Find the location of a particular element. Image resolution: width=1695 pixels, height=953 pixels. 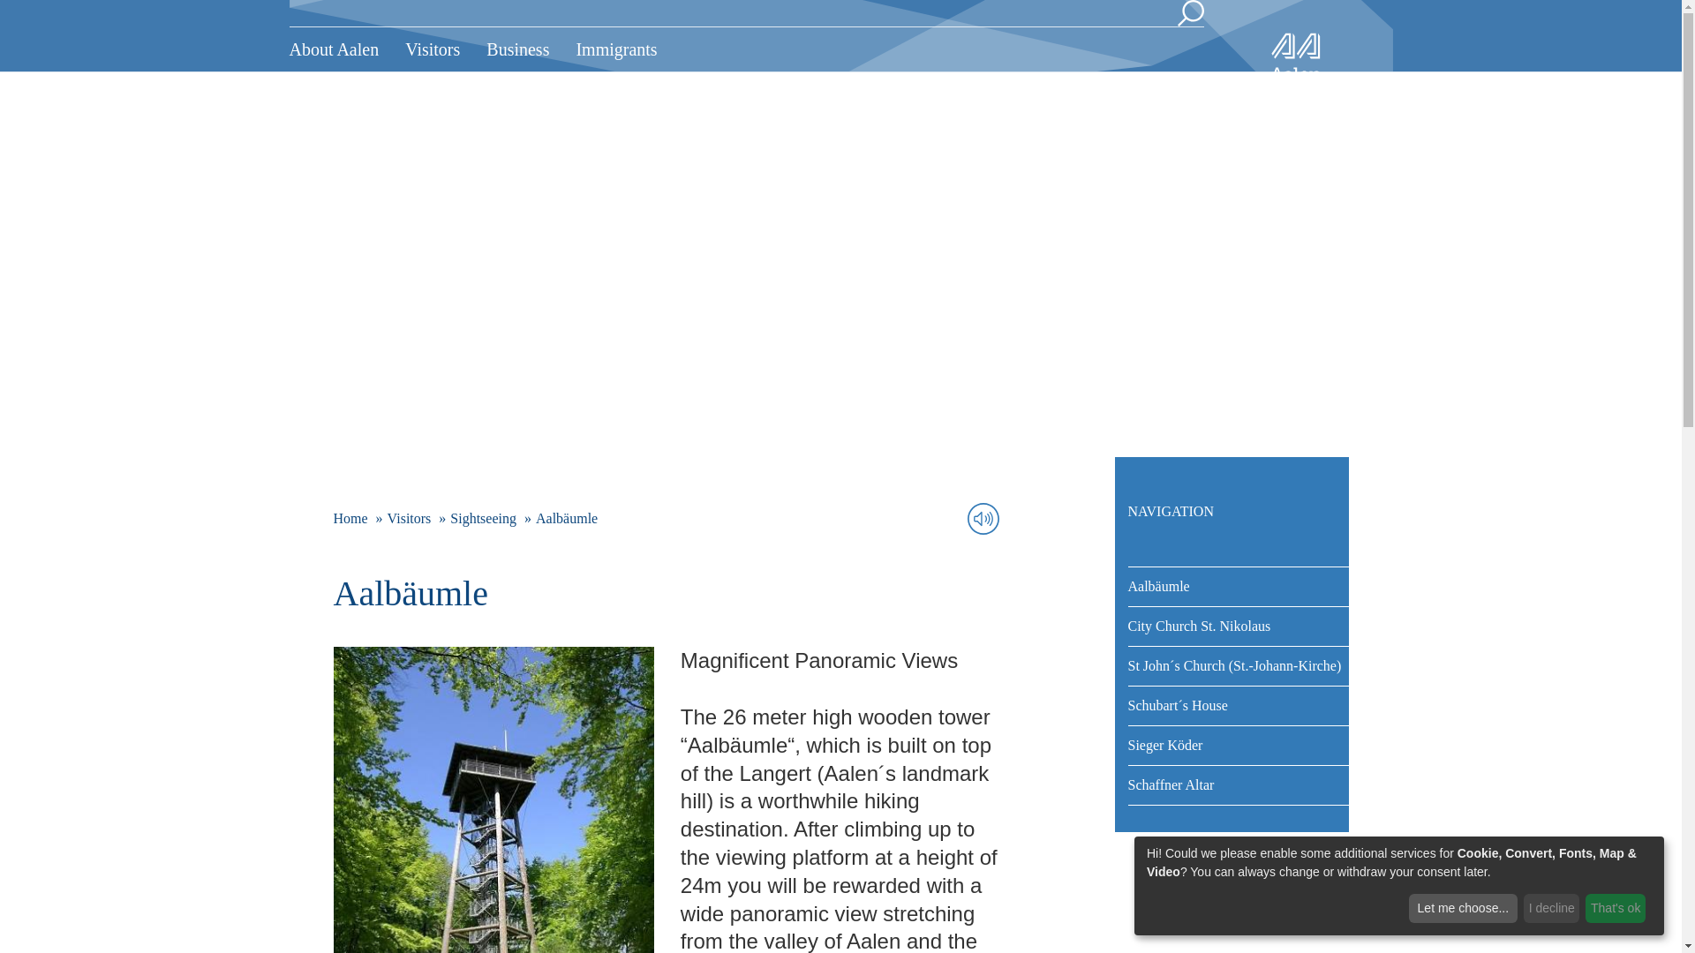

Direkt zur Navigation springen is located at coordinates (7, 8).